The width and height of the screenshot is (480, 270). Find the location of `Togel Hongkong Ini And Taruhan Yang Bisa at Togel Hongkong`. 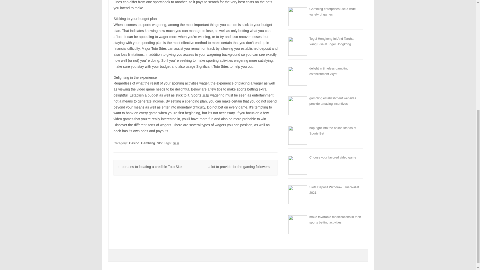

Togel Hongkong Ini And Taruhan Yang Bisa at Togel Hongkong is located at coordinates (332, 41).